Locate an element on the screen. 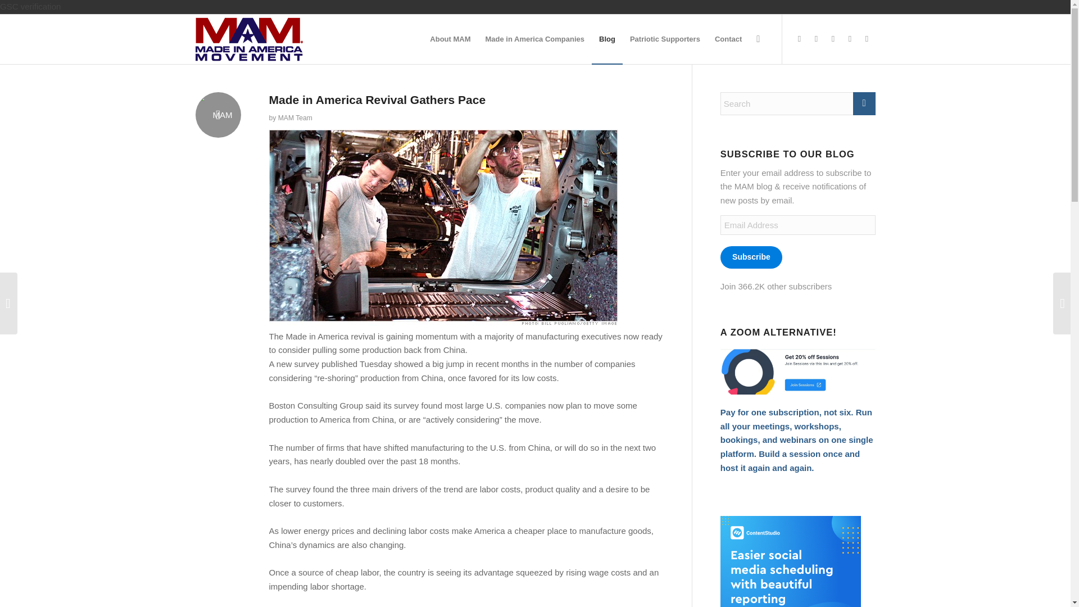  Made in America Companies is located at coordinates (535, 39).